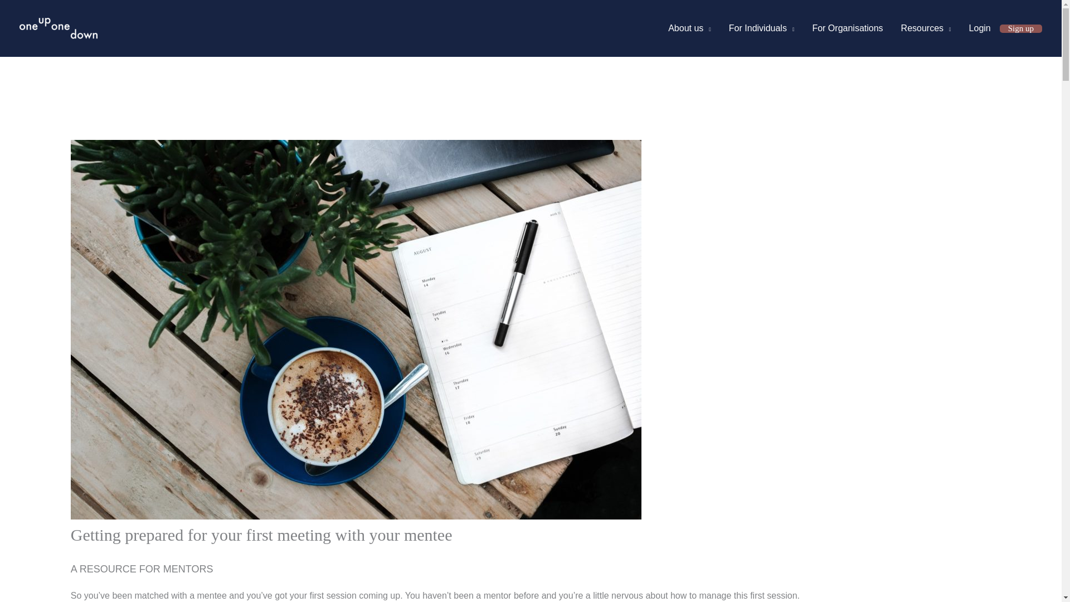 This screenshot has height=602, width=1070. I want to click on About us, so click(689, 28).